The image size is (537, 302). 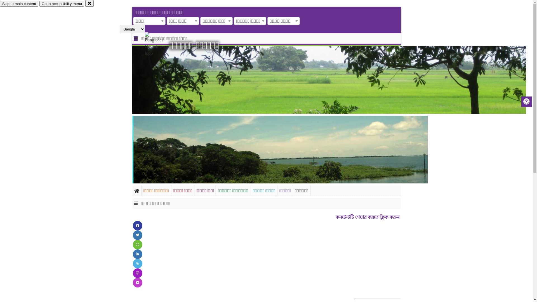 What do you see at coordinates (19, 4) in the screenshot?
I see `Skip to main content` at bounding box center [19, 4].